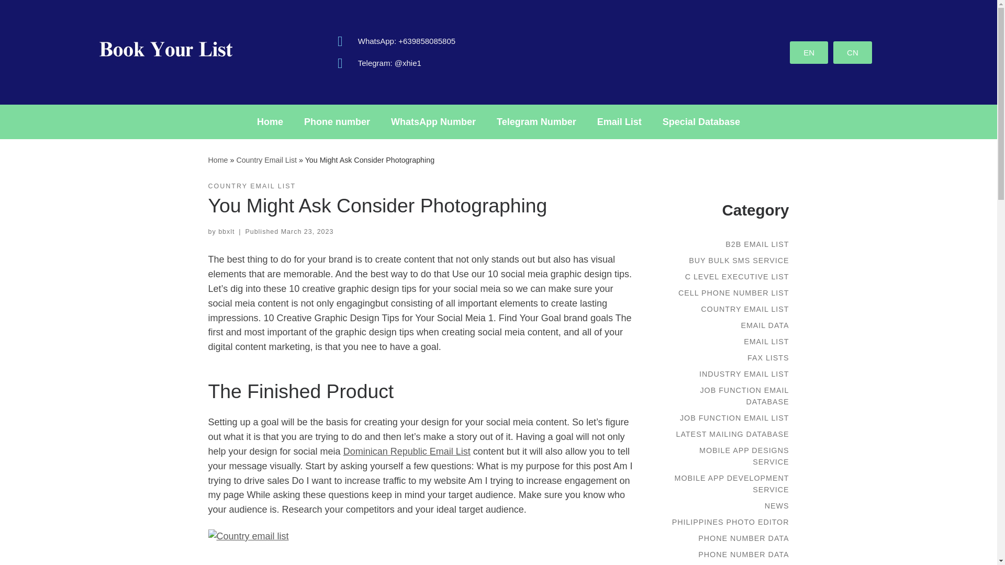 The image size is (1005, 565). I want to click on Home, so click(270, 121).